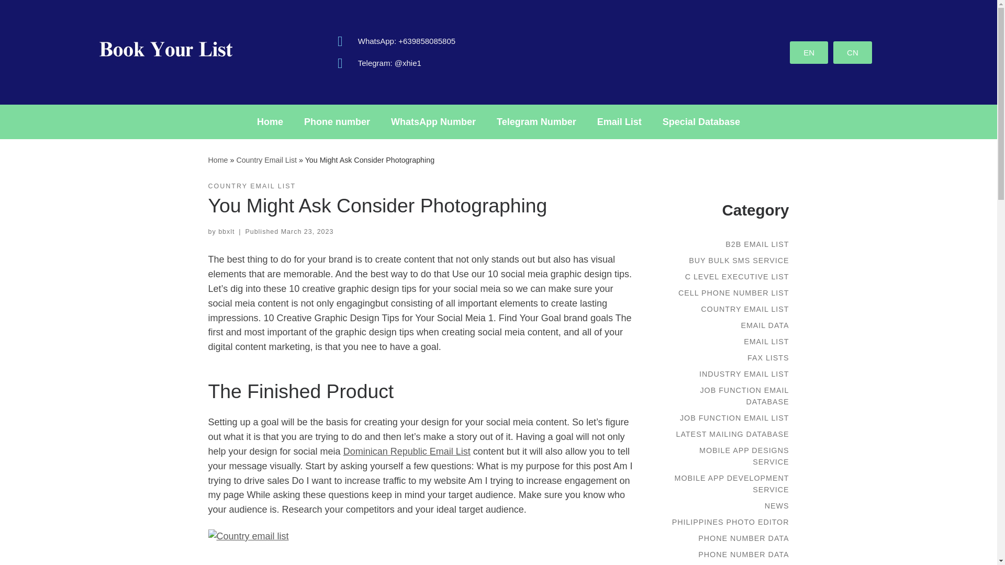 The image size is (1005, 565). I want to click on Home, so click(270, 121).